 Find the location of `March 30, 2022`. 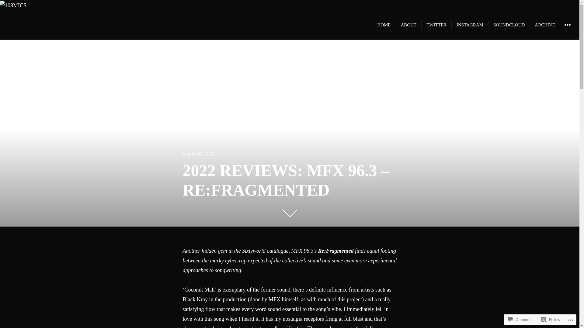

March 30, 2022 is located at coordinates (198, 154).